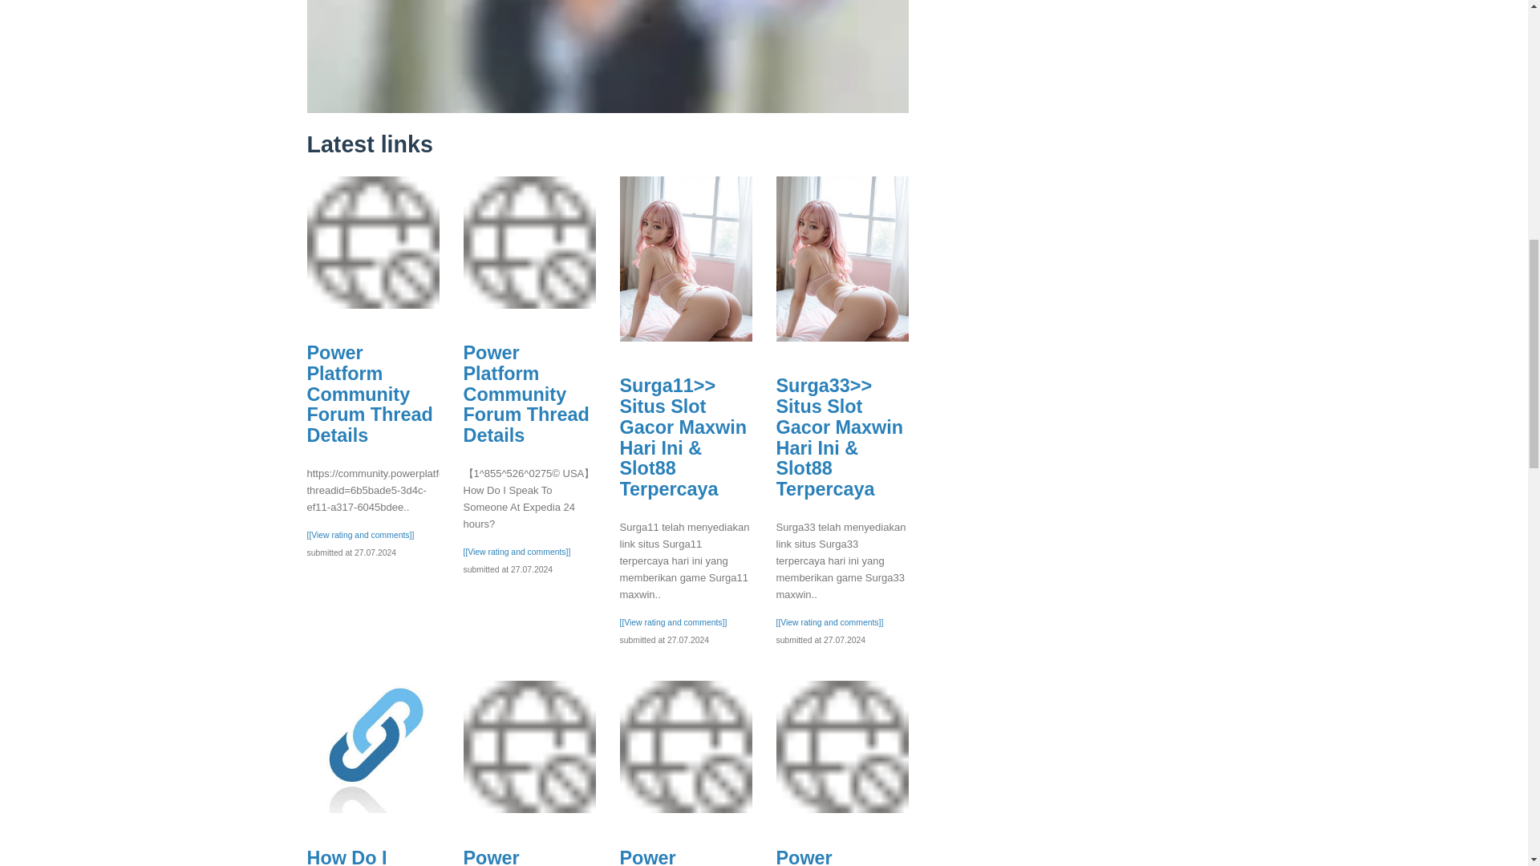 Image resolution: width=1540 pixels, height=866 pixels. I want to click on Power Platform Community Forum Thread Details, so click(372, 747).